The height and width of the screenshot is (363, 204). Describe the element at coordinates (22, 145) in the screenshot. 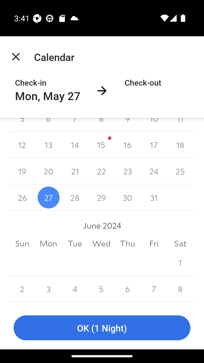

I see `12 12 May 2024` at that location.